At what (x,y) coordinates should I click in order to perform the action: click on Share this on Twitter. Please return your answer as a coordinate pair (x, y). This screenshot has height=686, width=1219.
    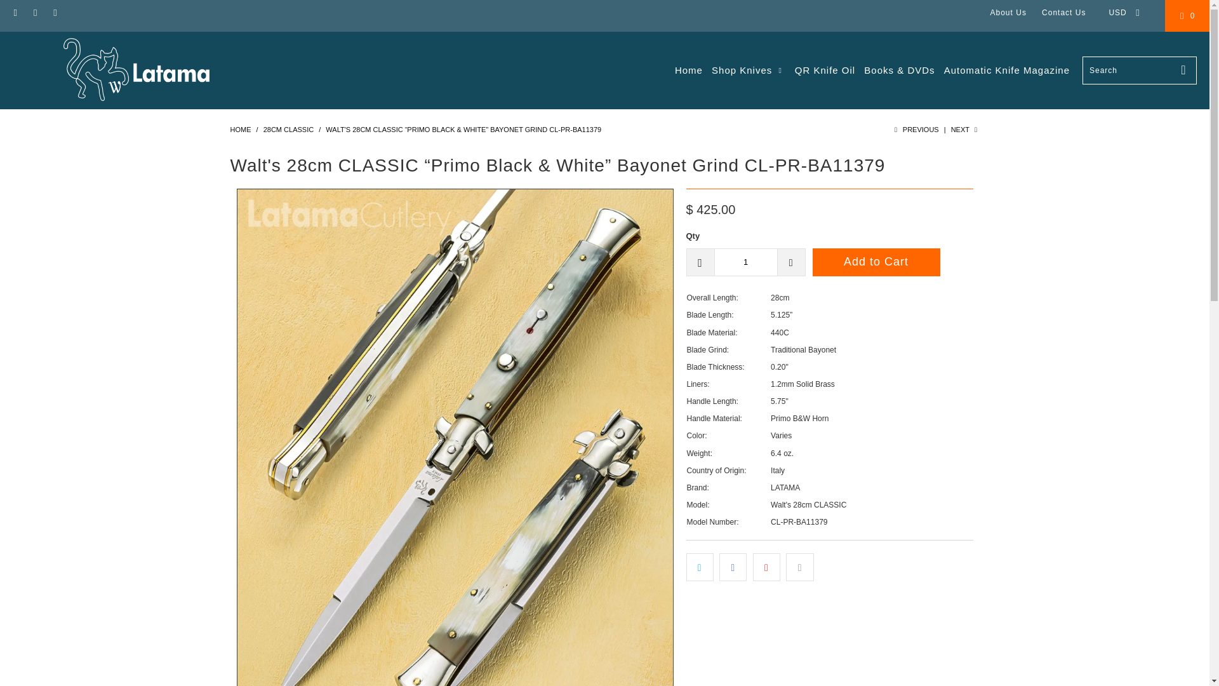
    Looking at the image, I should click on (699, 567).